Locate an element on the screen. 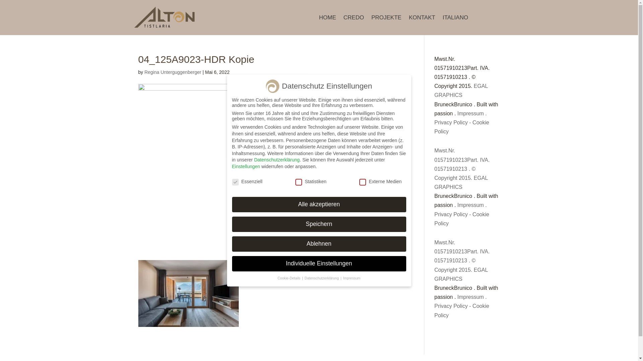 Image resolution: width=643 pixels, height=361 pixels. Cookie Policy is located at coordinates (462, 219).